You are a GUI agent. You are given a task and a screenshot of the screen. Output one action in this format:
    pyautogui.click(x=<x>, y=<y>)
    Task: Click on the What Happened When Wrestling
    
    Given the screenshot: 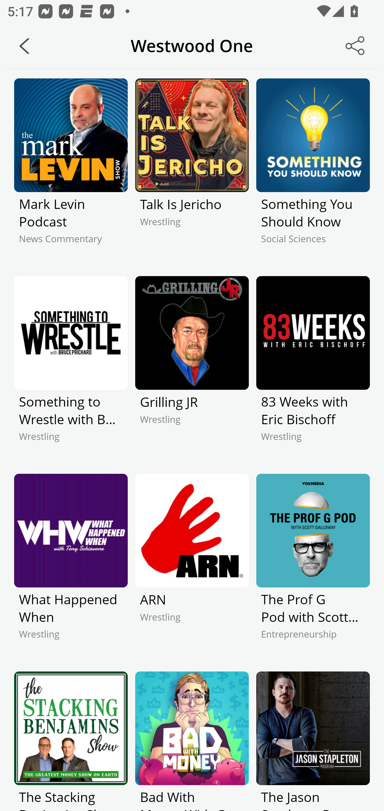 What is the action you would take?
    pyautogui.click(x=71, y=566)
    